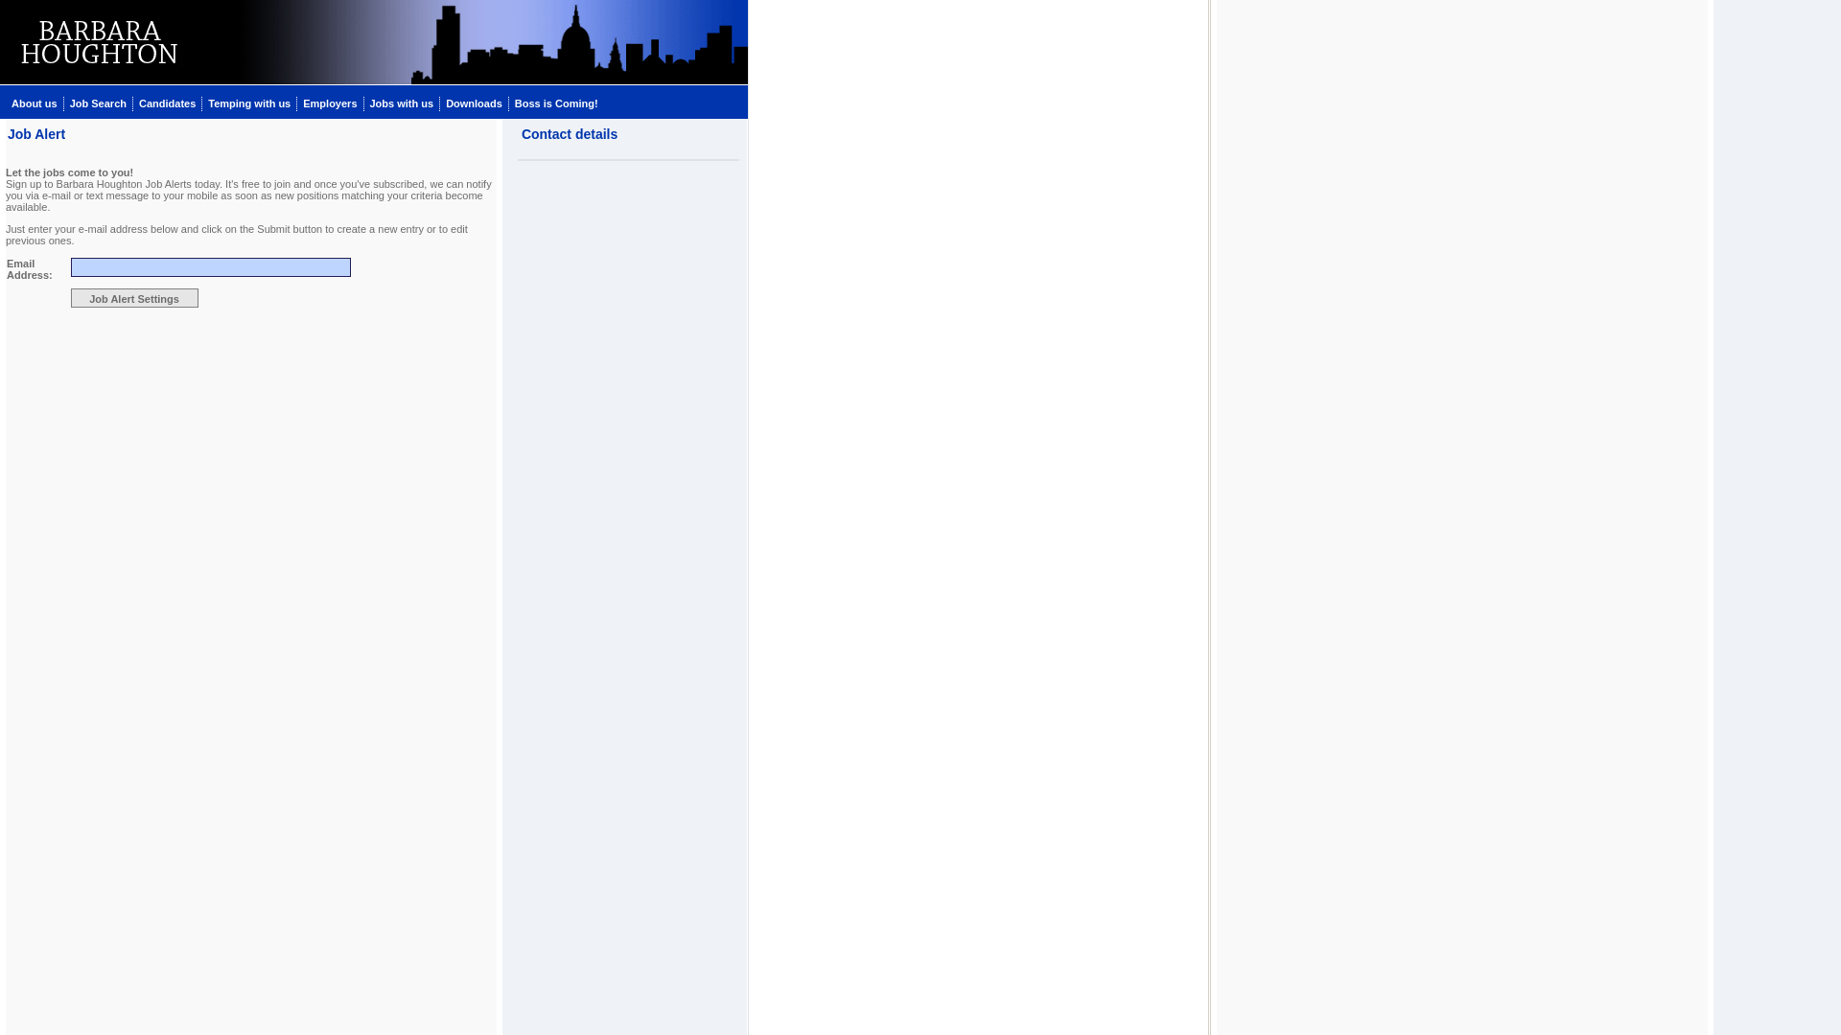  I want to click on Employers, so click(330, 102).